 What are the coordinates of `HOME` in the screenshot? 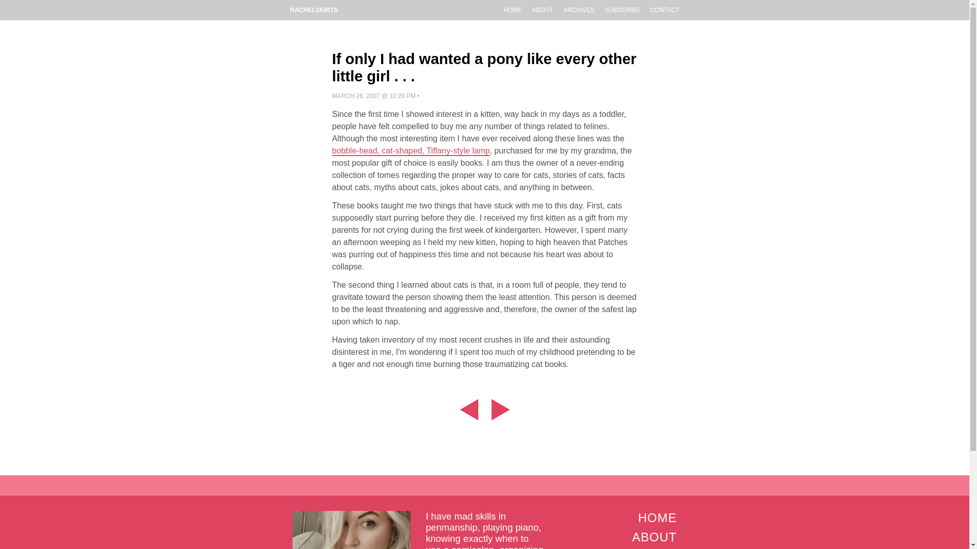 It's located at (513, 10).